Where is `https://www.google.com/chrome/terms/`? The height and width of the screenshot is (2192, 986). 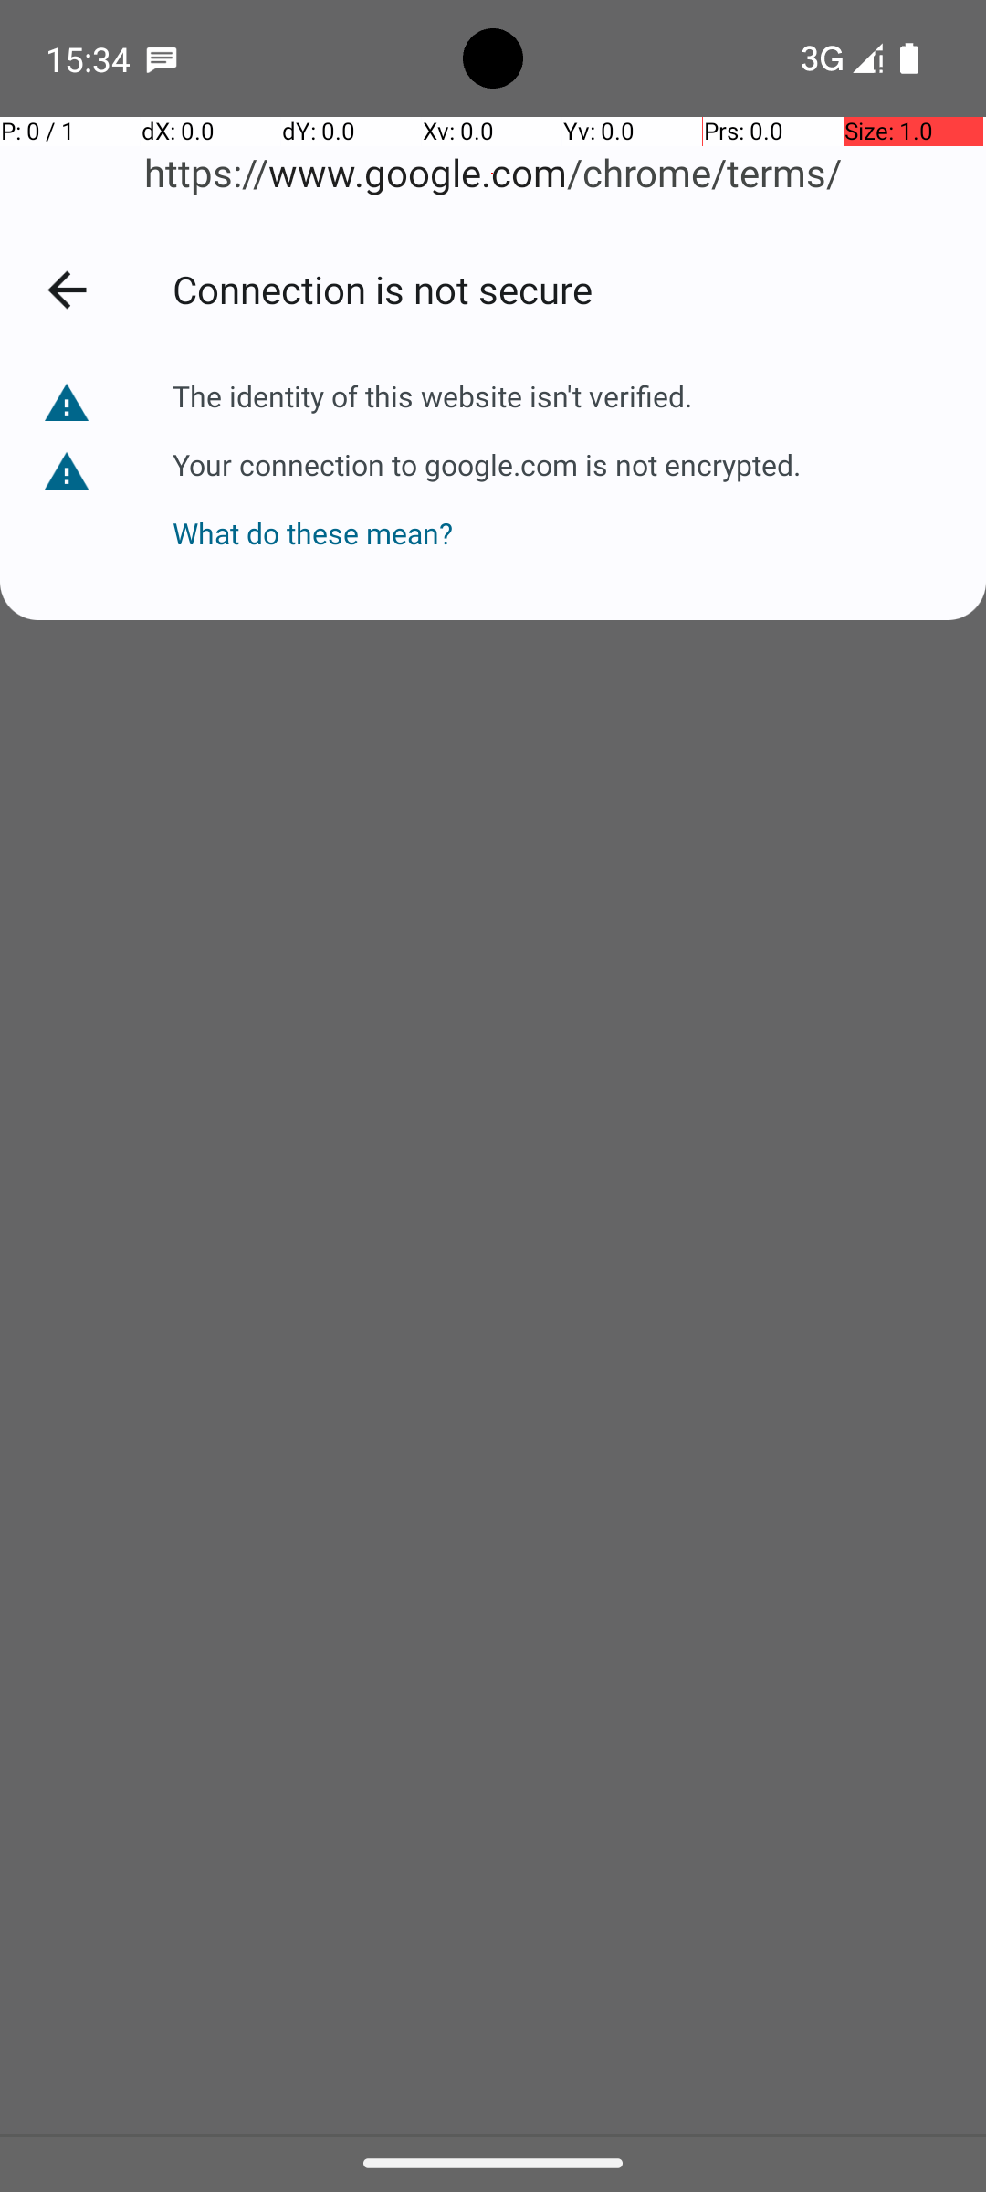 https://www.google.com/chrome/terms/ is located at coordinates (493, 174).